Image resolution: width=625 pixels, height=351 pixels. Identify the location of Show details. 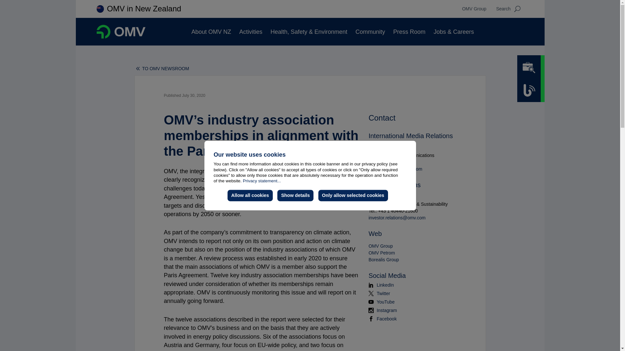
(296, 196).